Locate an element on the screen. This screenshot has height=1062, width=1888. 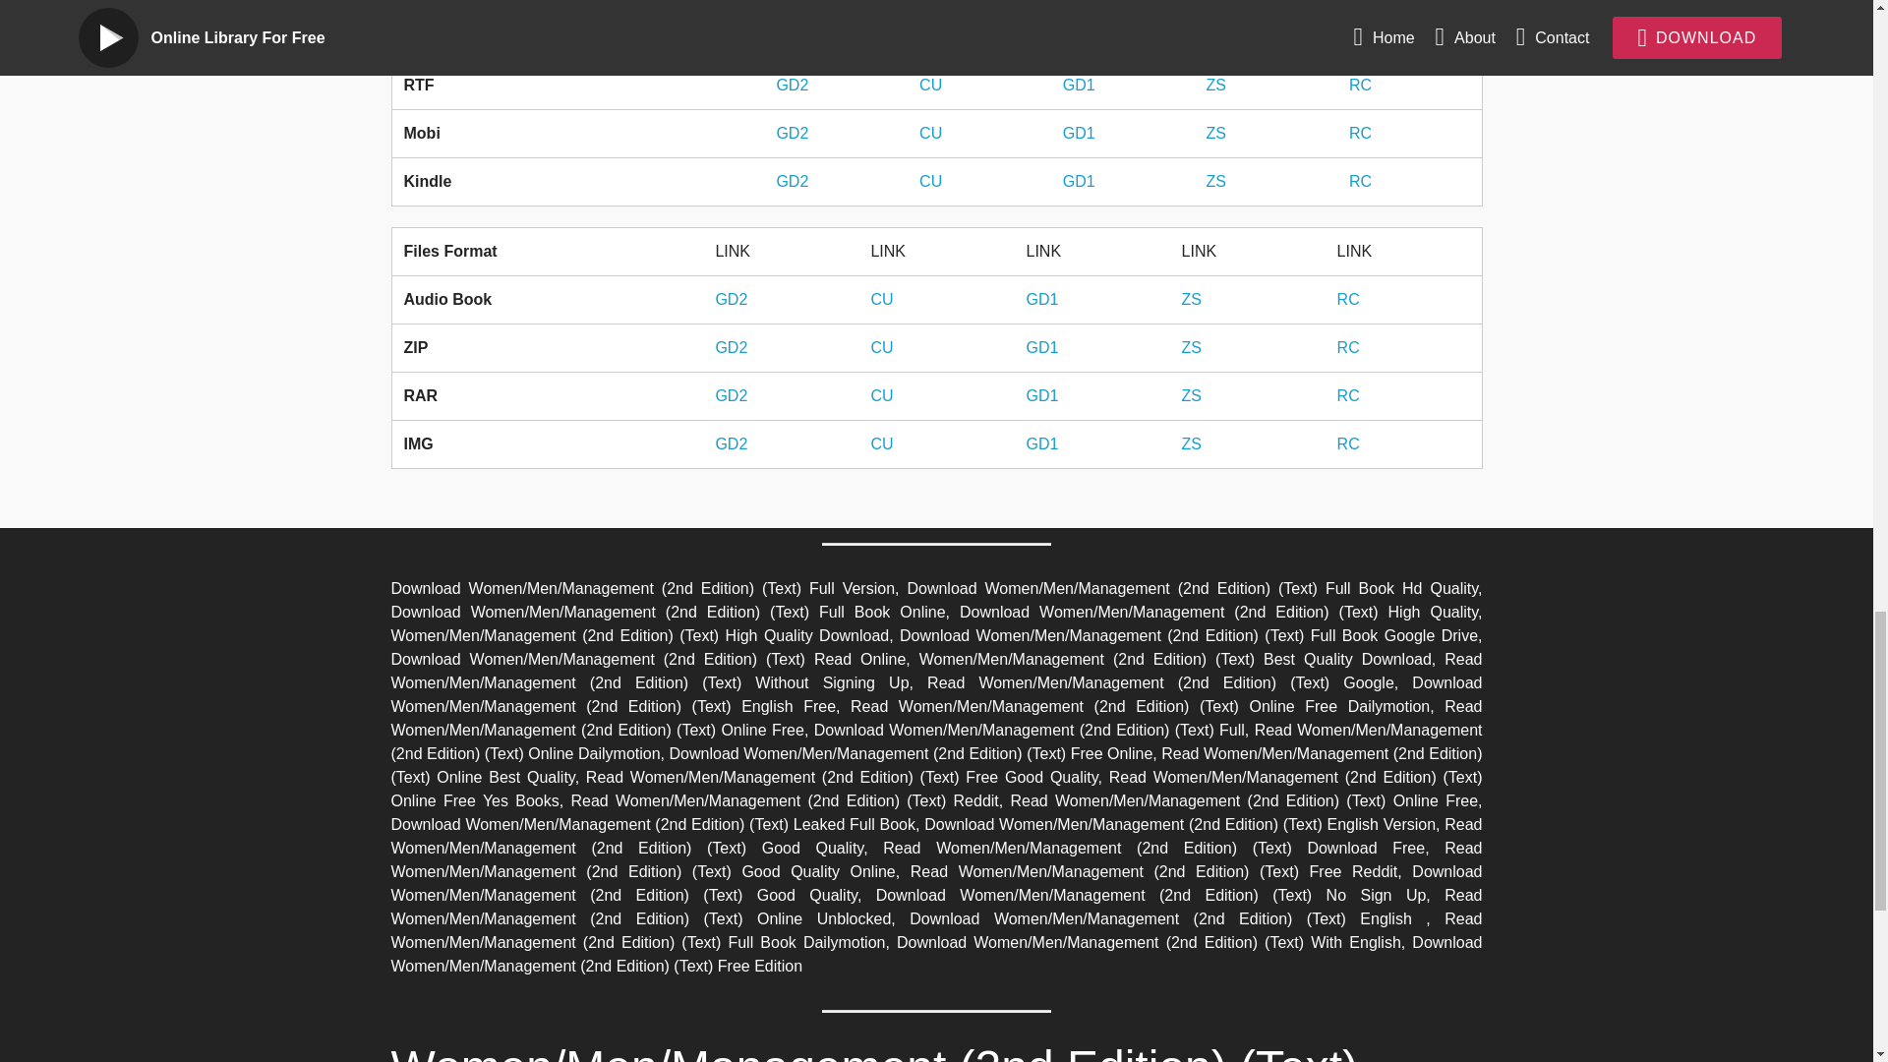
GD2 is located at coordinates (732, 299).